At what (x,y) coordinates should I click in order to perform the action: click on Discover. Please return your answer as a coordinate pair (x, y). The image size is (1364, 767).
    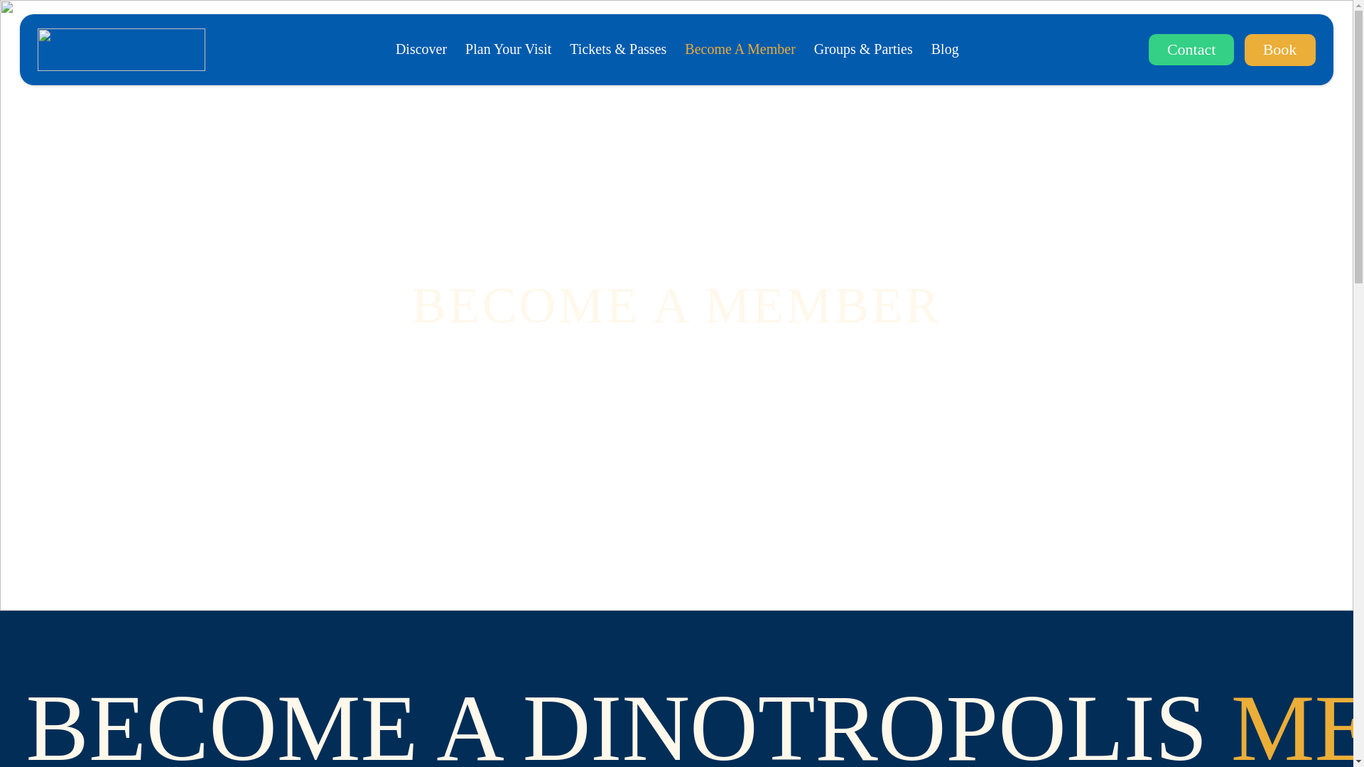
    Looking at the image, I should click on (421, 48).